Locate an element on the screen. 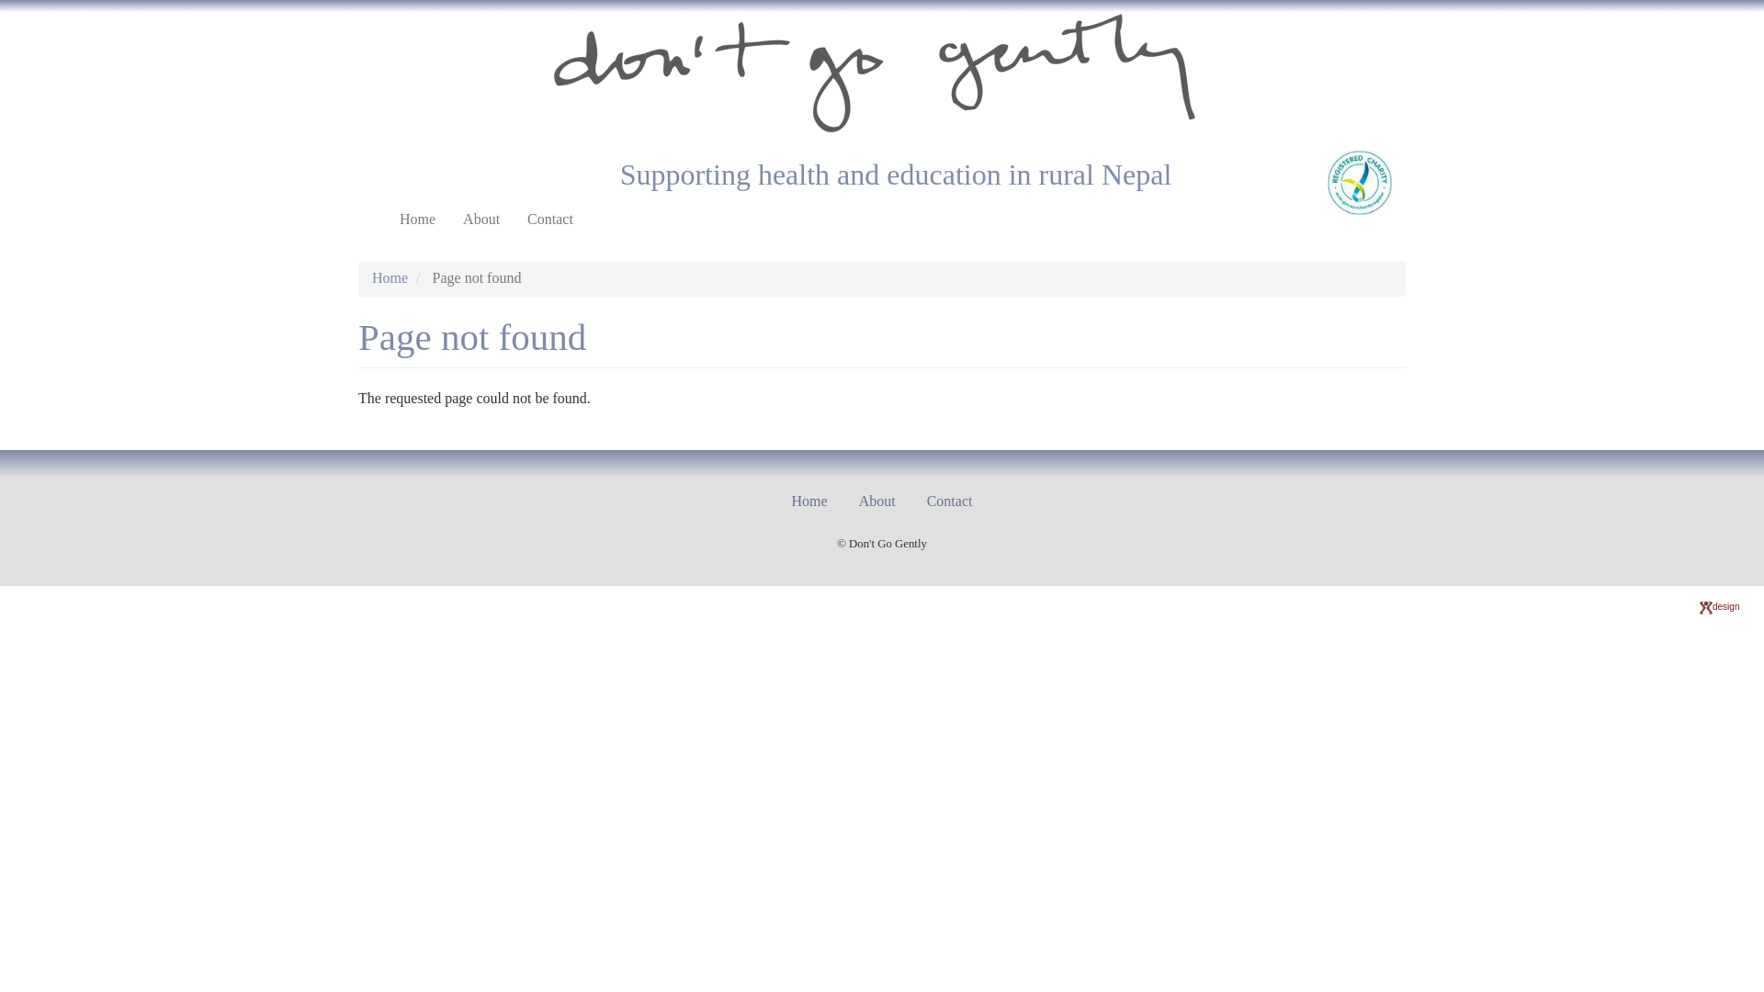 This screenshot has height=992, width=1764. Skip to main content is located at coordinates (0, 0).